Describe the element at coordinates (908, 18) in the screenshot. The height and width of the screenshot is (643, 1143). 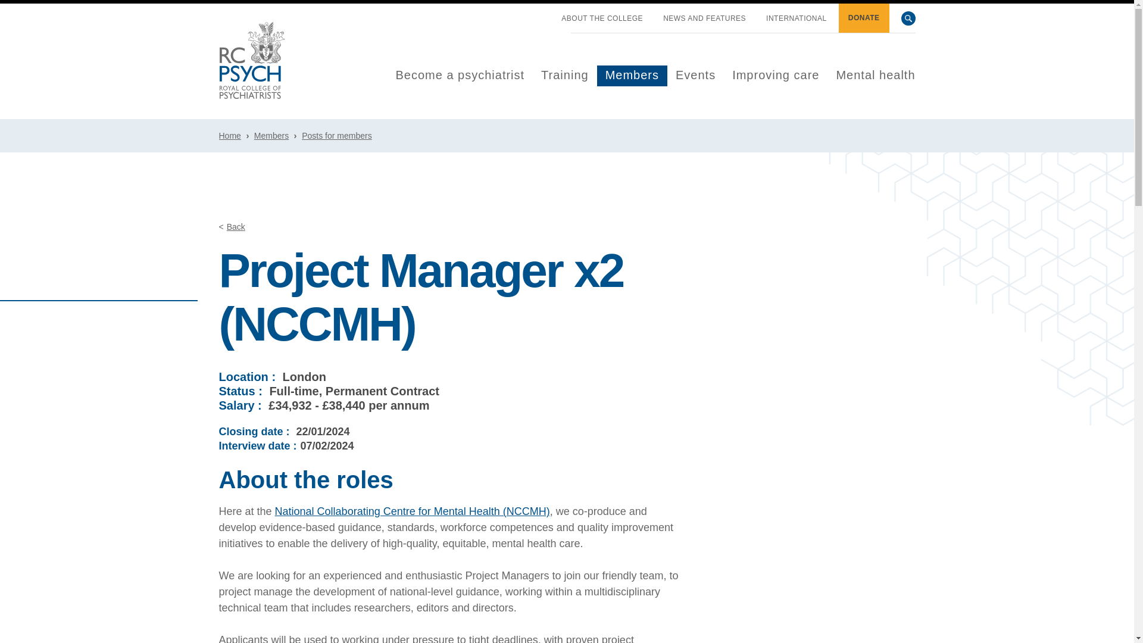
I see `Search` at that location.